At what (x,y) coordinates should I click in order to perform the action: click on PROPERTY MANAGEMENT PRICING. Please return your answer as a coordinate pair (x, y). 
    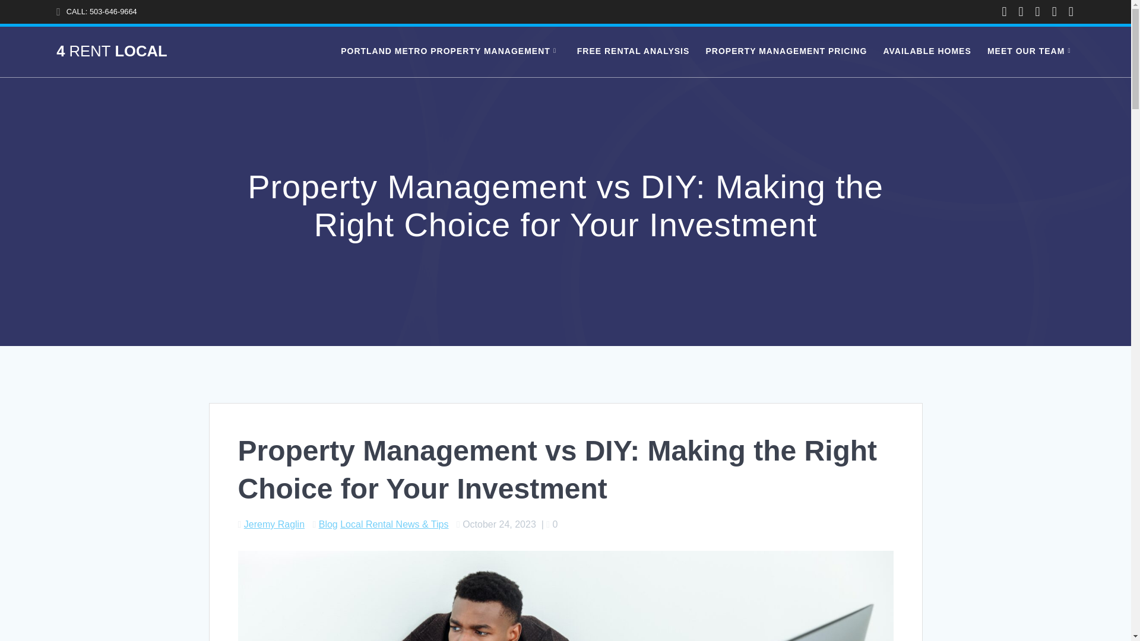
    Looking at the image, I should click on (786, 52).